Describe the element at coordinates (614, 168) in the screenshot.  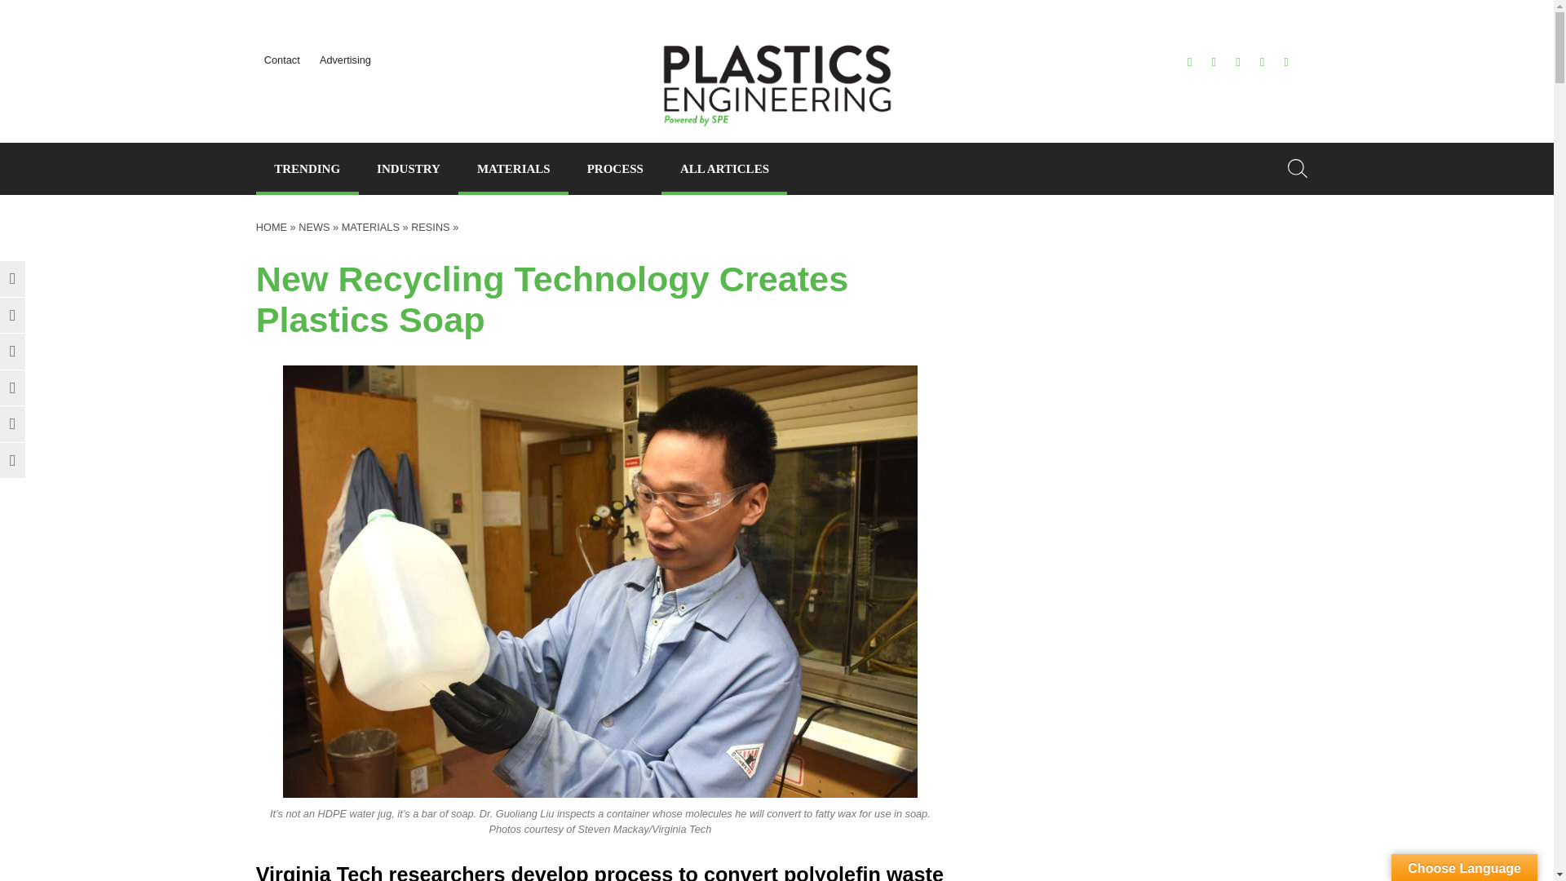
I see `PROCESS` at that location.